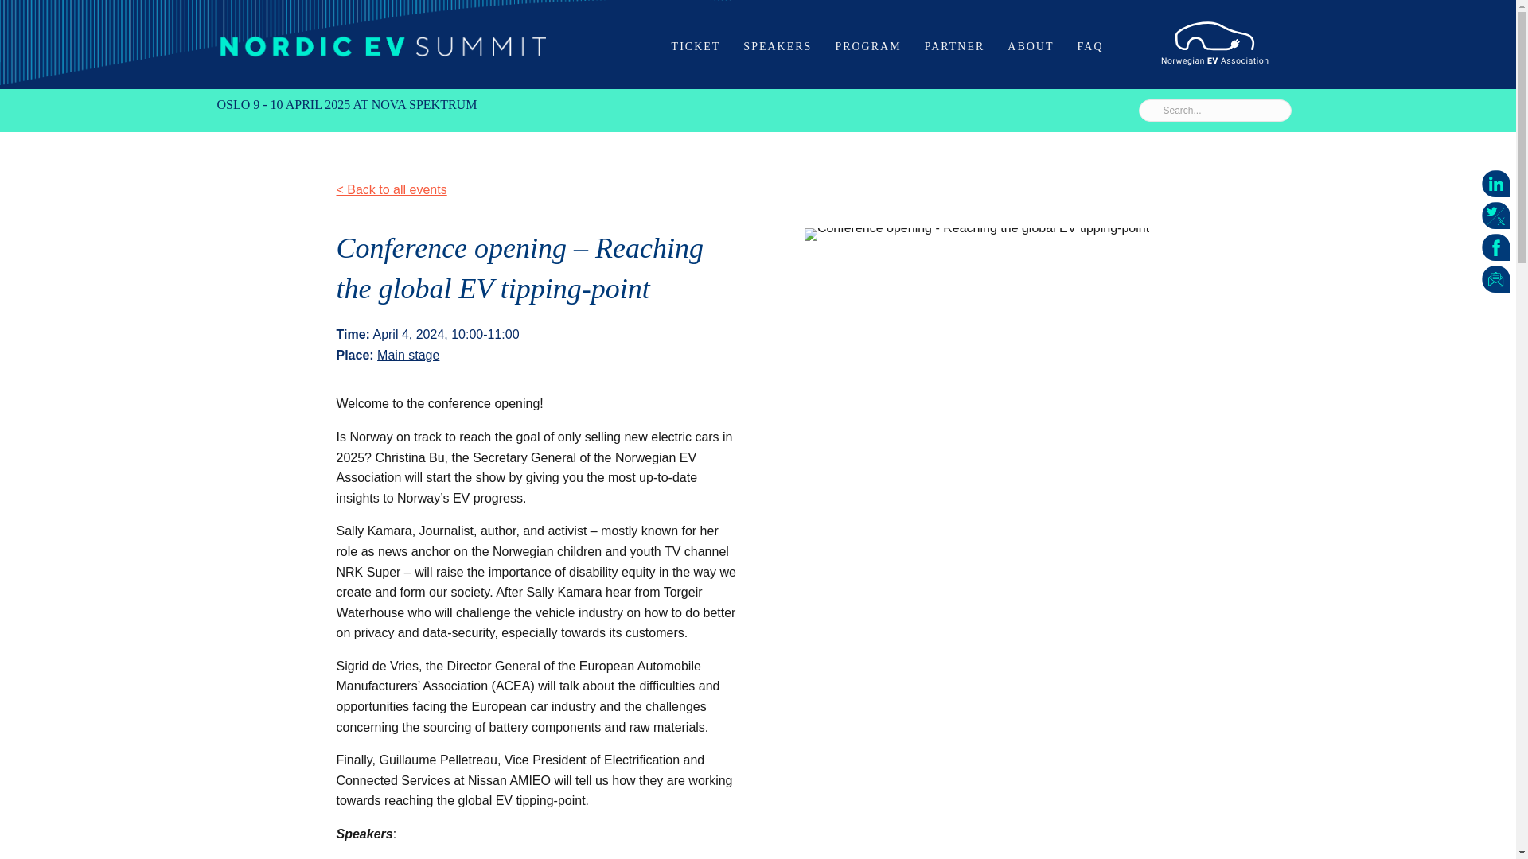 This screenshot has width=1528, height=859. Describe the element at coordinates (696, 46) in the screenshot. I see `TICKET` at that location.